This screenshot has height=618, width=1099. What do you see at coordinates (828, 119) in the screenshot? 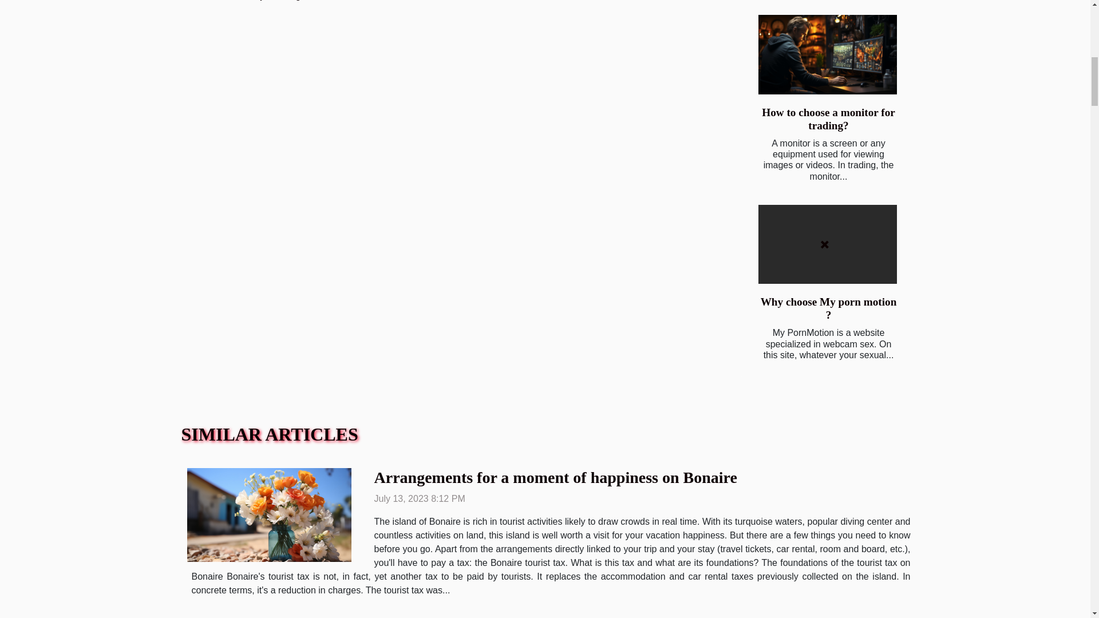
I see `How to choose a monitor for trading?` at bounding box center [828, 119].